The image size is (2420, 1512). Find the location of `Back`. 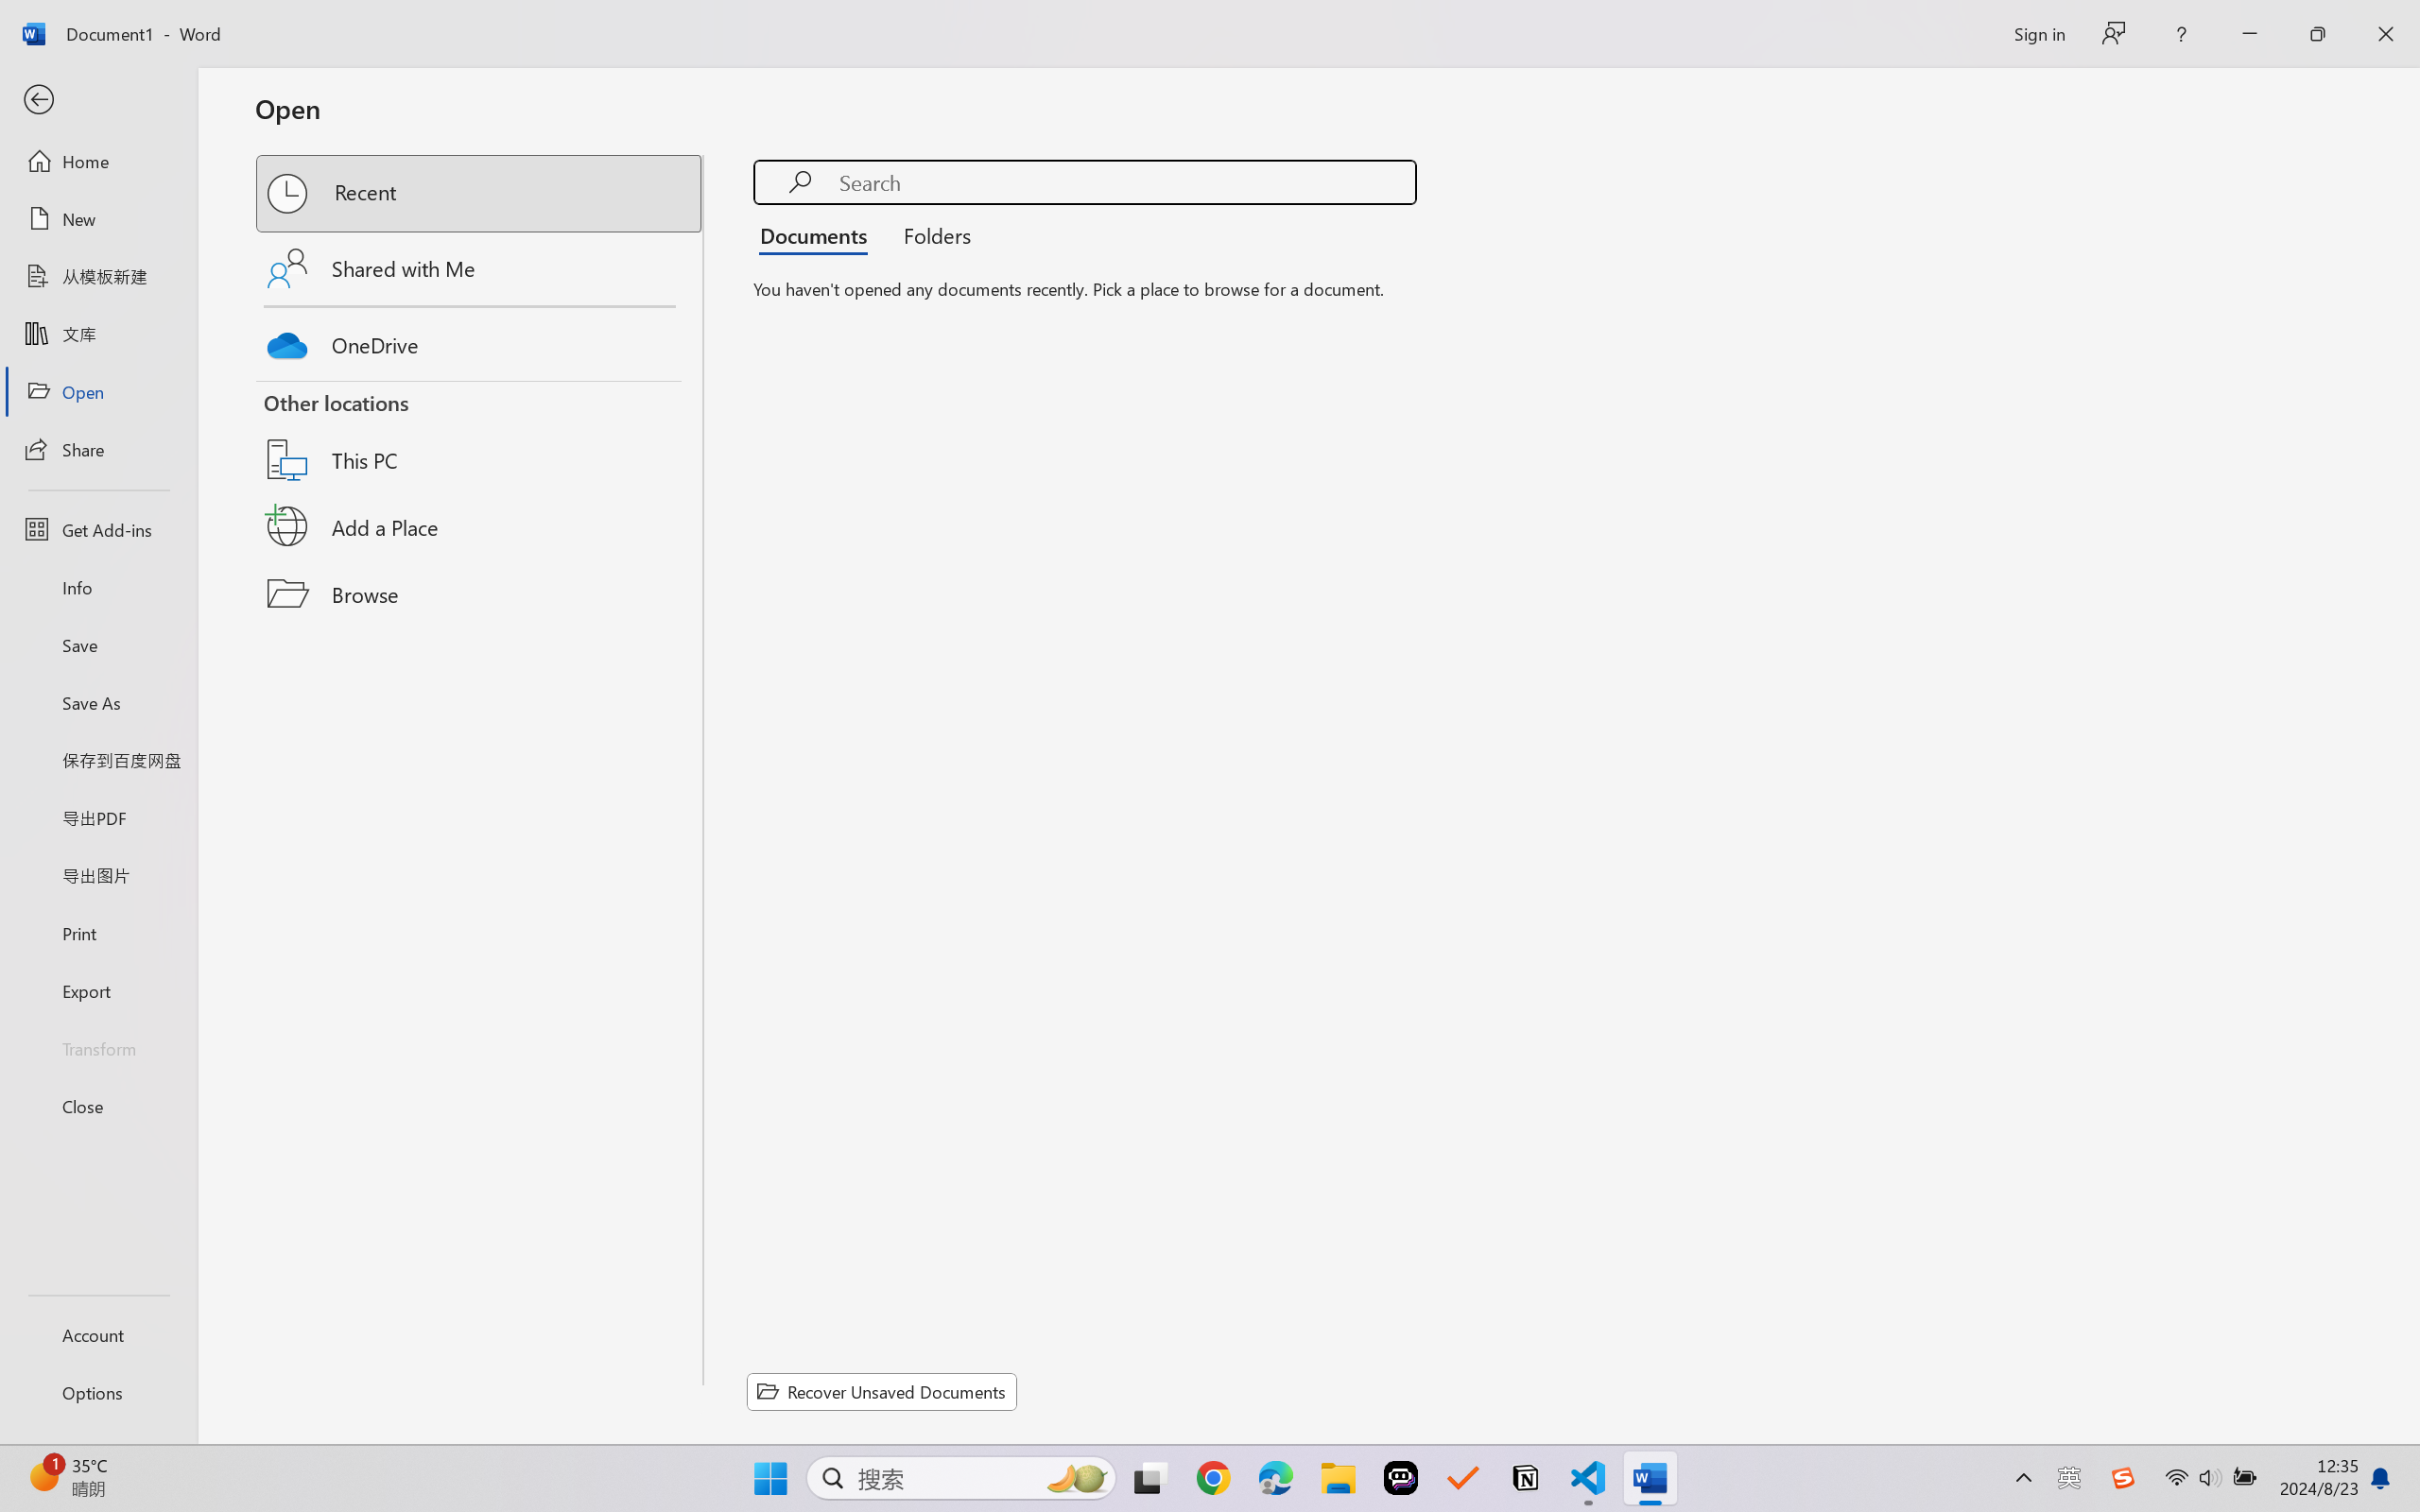

Back is located at coordinates (98, 100).